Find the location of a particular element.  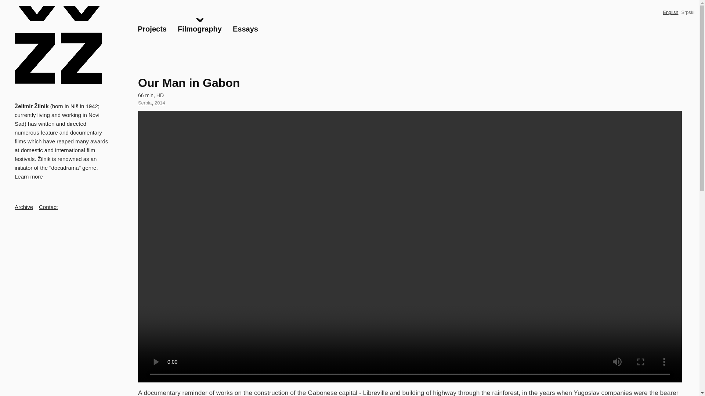

Home is located at coordinates (58, 45).